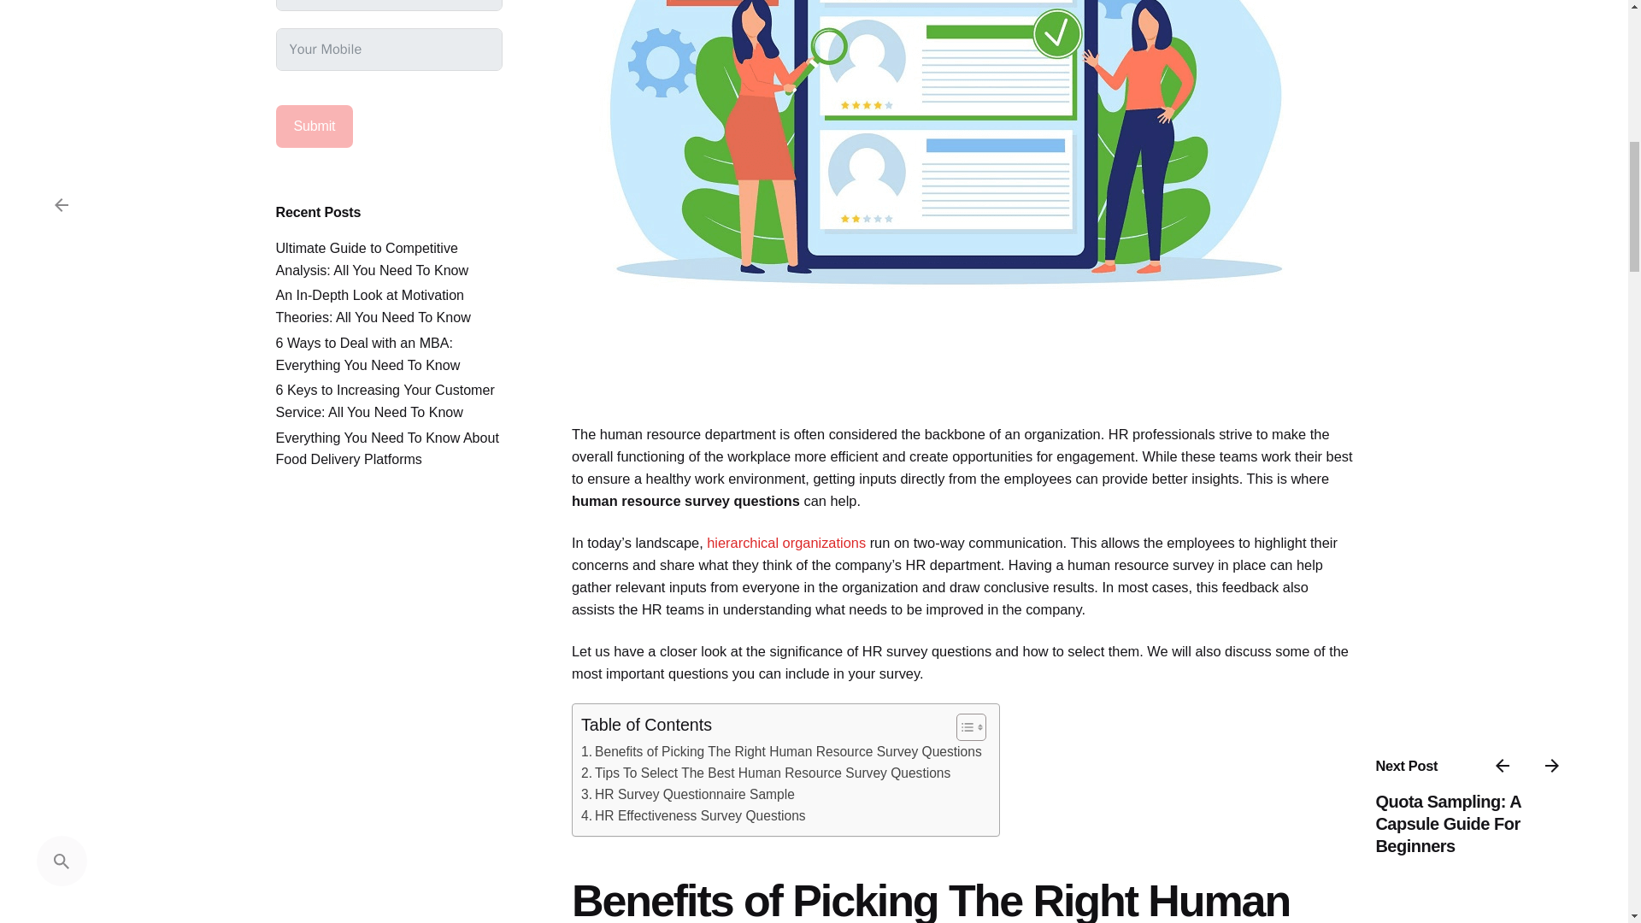 This screenshot has height=923, width=1641. I want to click on Everything You Need To Know About Food Delivery Platforms, so click(386, 448).